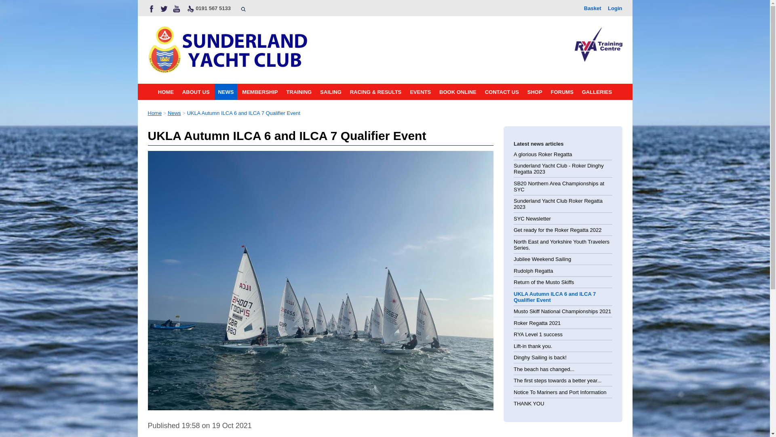  Describe the element at coordinates (561, 244) in the screenshot. I see `North East and Yorkshire Youth Travelers Series.` at that location.